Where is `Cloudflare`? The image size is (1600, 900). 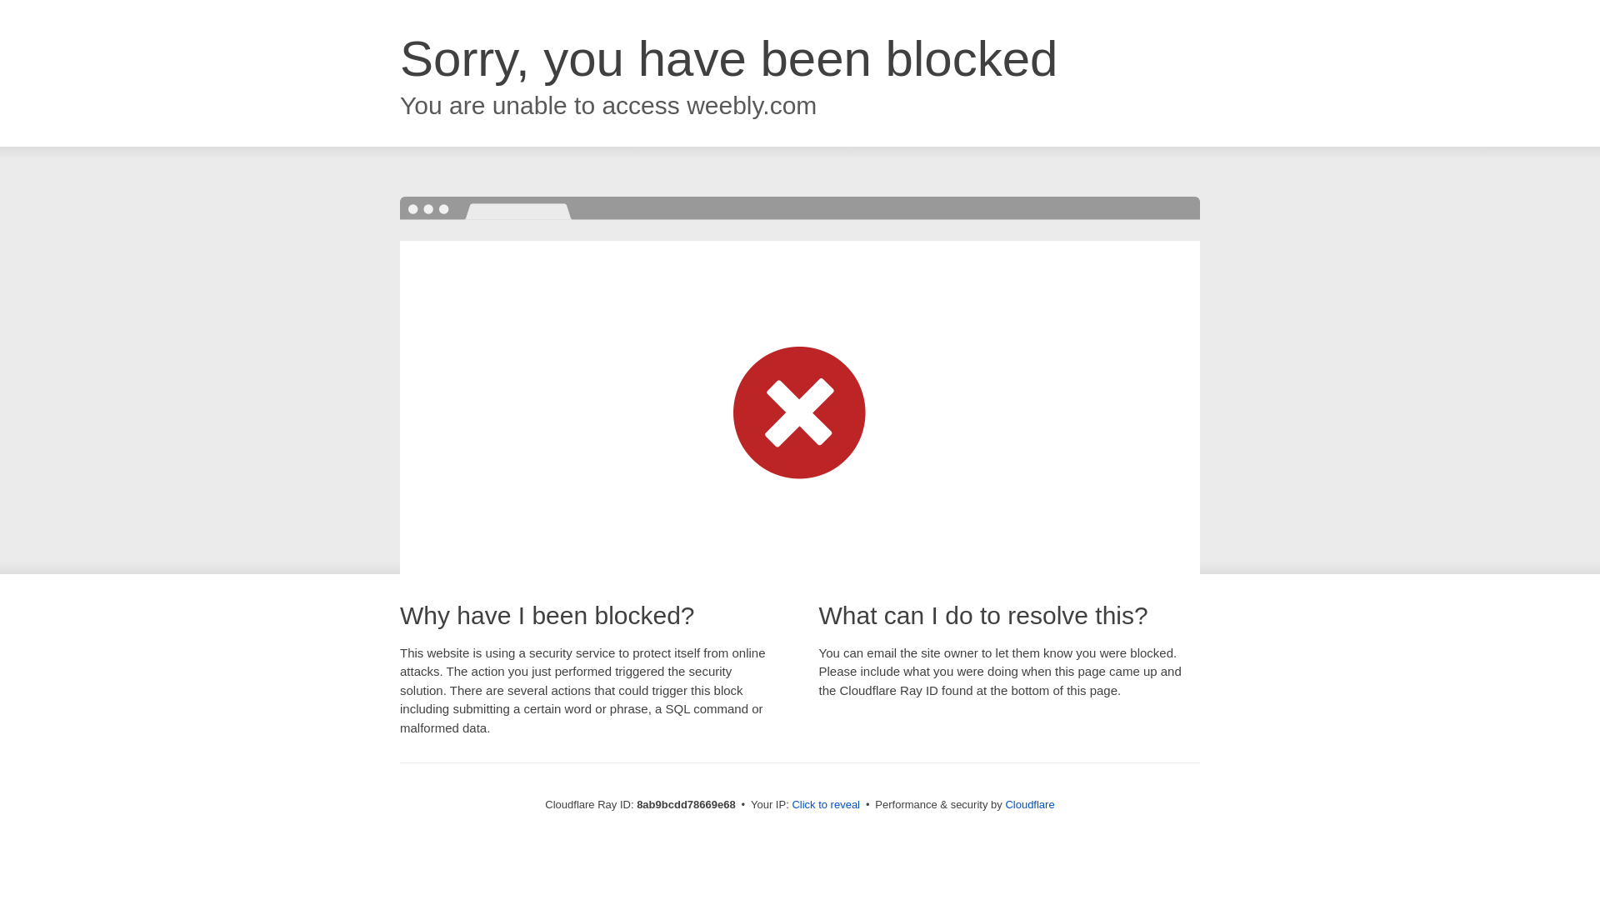 Cloudflare is located at coordinates (1029, 804).